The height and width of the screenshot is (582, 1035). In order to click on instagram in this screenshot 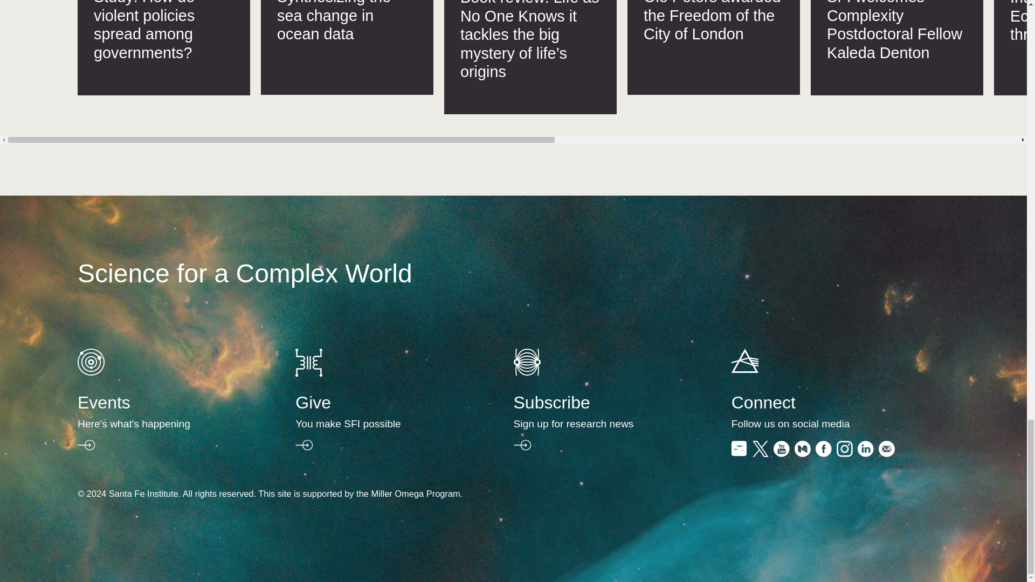, I will do `click(844, 453)`.